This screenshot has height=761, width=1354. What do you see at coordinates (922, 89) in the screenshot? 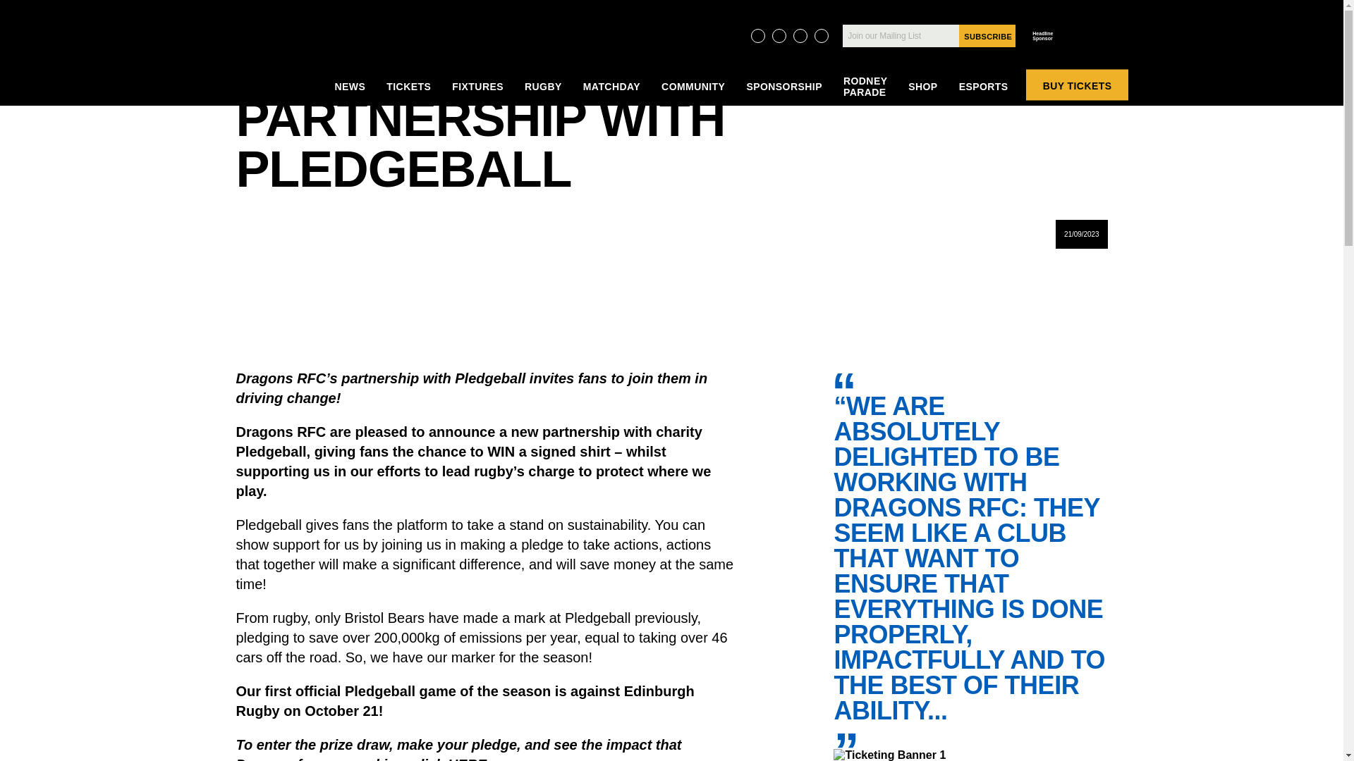
I see `Shop` at bounding box center [922, 89].